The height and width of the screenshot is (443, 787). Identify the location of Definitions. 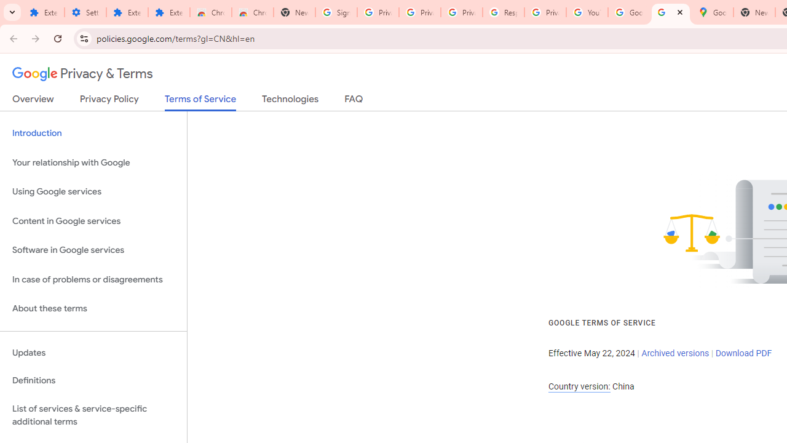
(93, 381).